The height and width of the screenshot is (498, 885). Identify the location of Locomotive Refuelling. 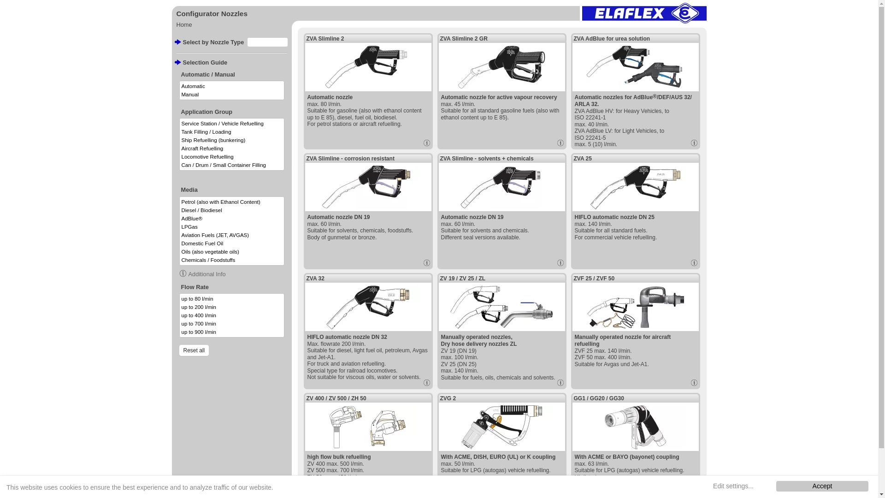
(232, 157).